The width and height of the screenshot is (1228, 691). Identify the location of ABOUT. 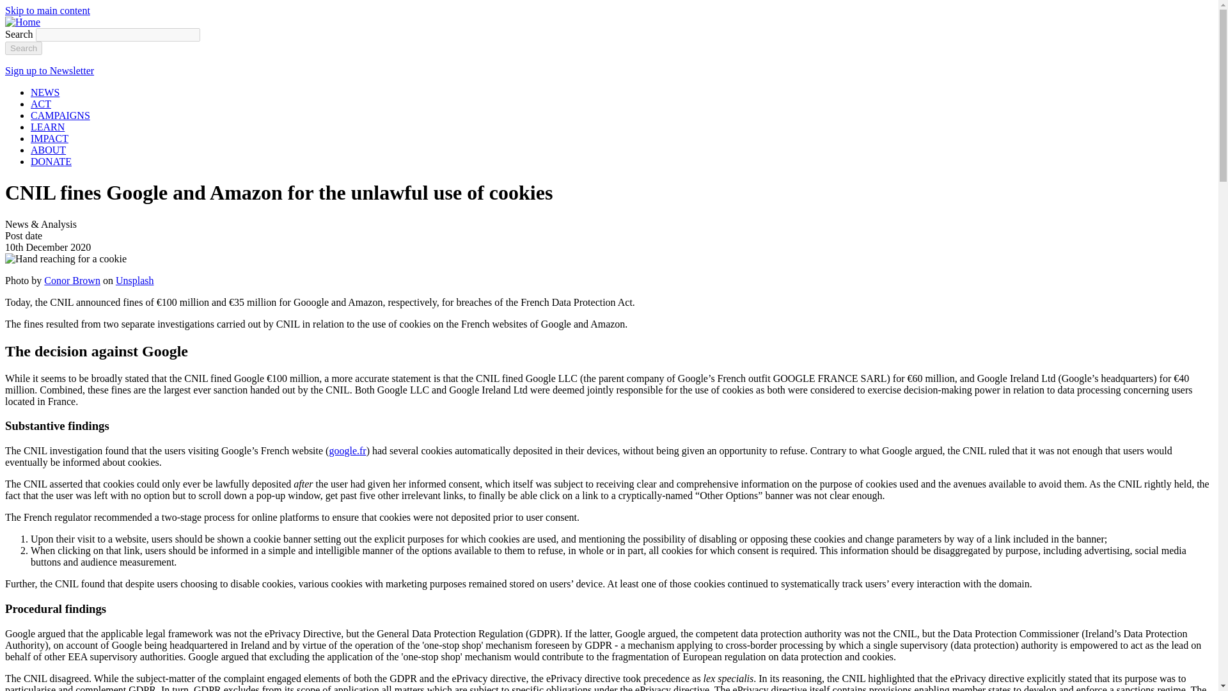
(49, 150).